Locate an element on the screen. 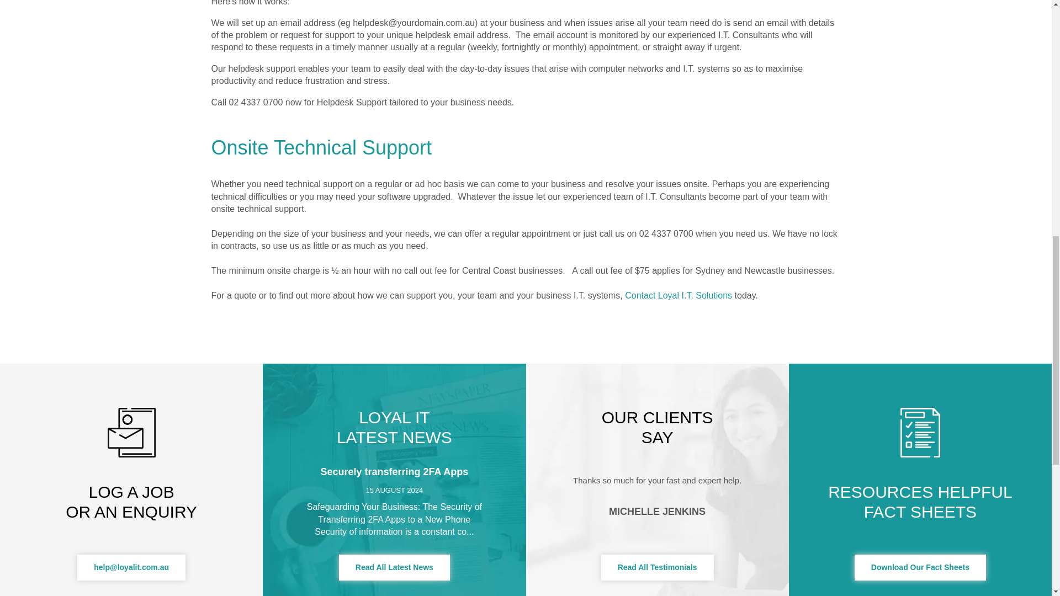 The height and width of the screenshot is (596, 1060). Download Our Fact Sheets is located at coordinates (920, 567).